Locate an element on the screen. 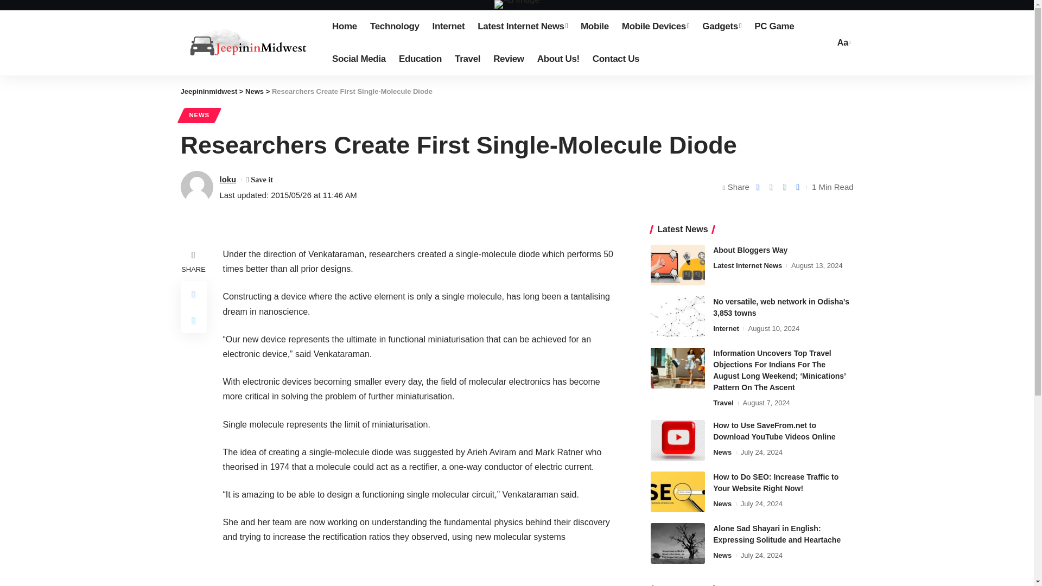 The width and height of the screenshot is (1042, 586). Go to the News Category archives. is located at coordinates (254, 91).